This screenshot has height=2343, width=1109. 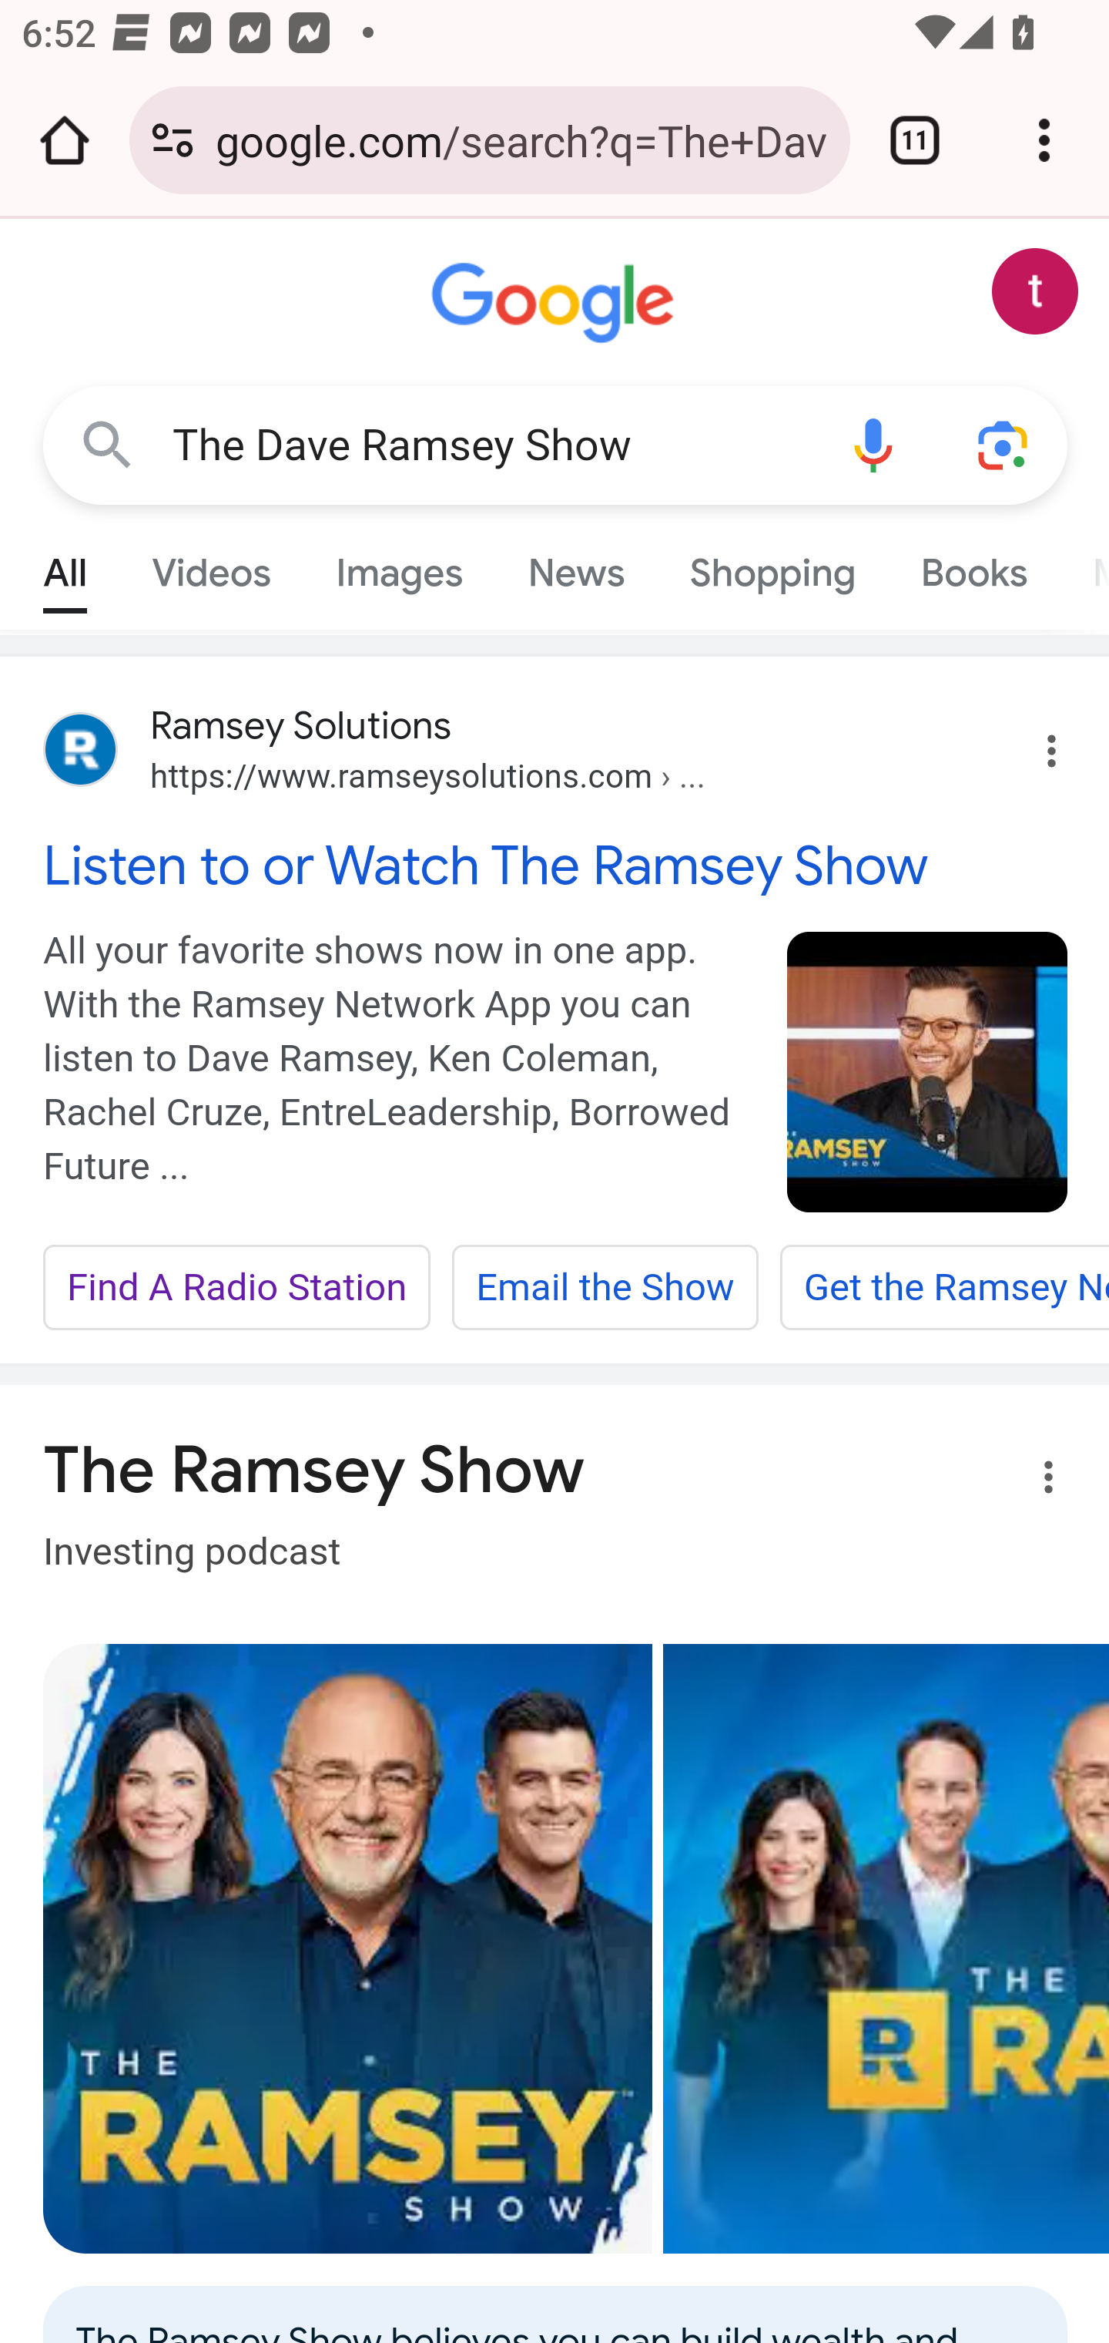 I want to click on Switch or close tabs, so click(x=915, y=140).